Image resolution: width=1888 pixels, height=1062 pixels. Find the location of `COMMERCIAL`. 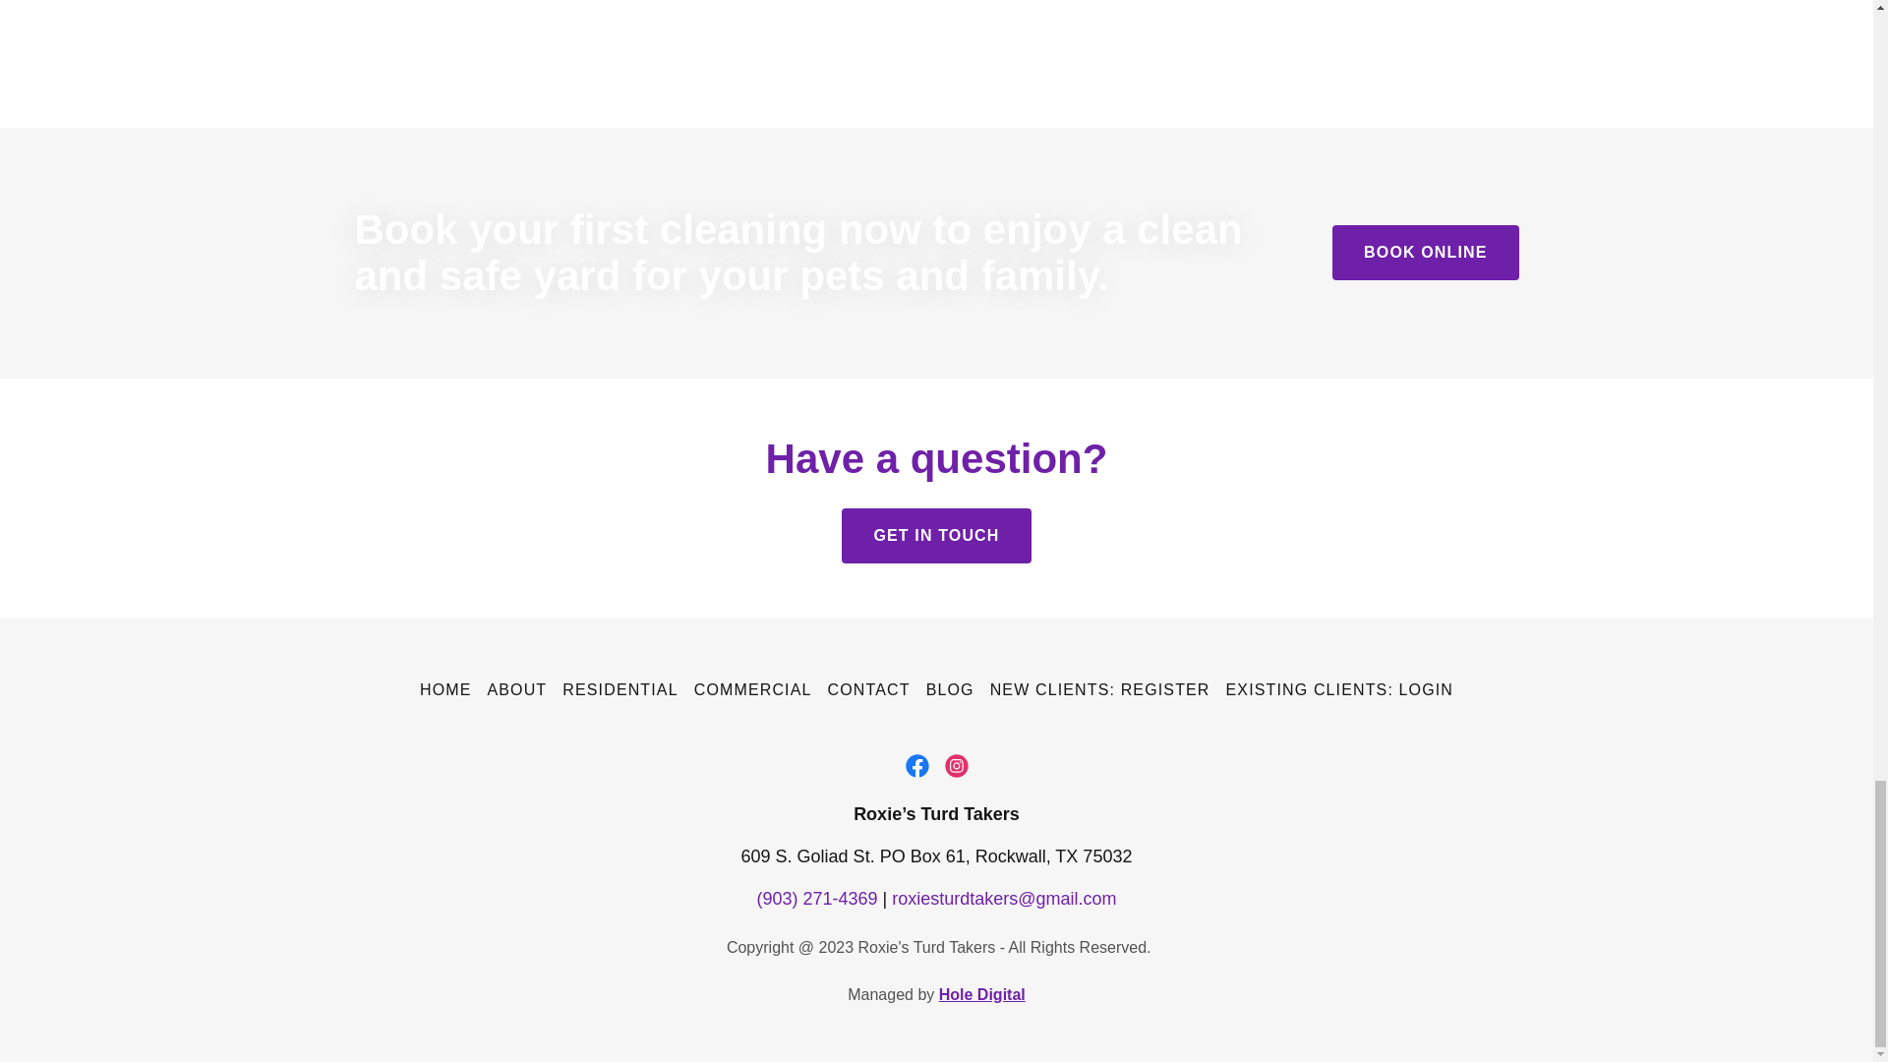

COMMERCIAL is located at coordinates (753, 690).